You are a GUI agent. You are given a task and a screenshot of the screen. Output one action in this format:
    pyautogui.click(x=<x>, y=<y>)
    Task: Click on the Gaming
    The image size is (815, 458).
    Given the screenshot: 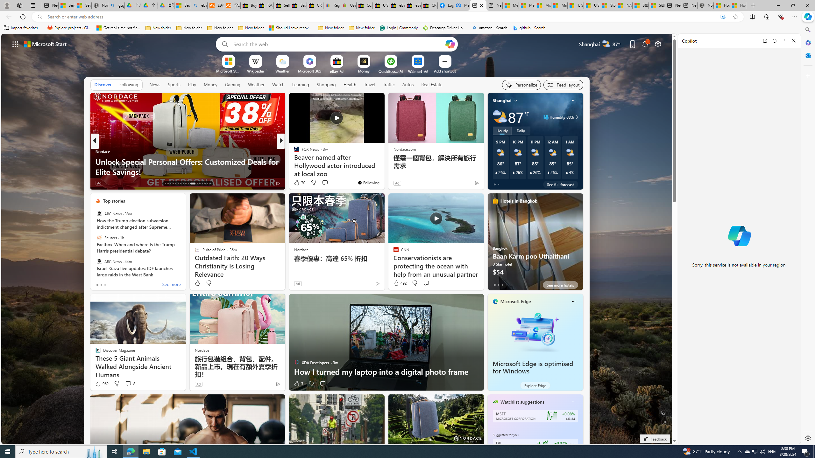 What is the action you would take?
    pyautogui.click(x=232, y=85)
    